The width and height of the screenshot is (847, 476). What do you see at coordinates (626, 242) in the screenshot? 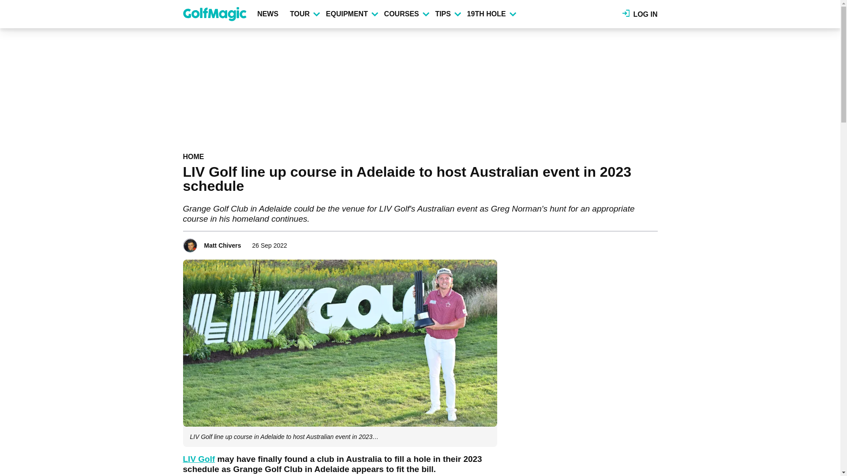
I see `Share to X` at bounding box center [626, 242].